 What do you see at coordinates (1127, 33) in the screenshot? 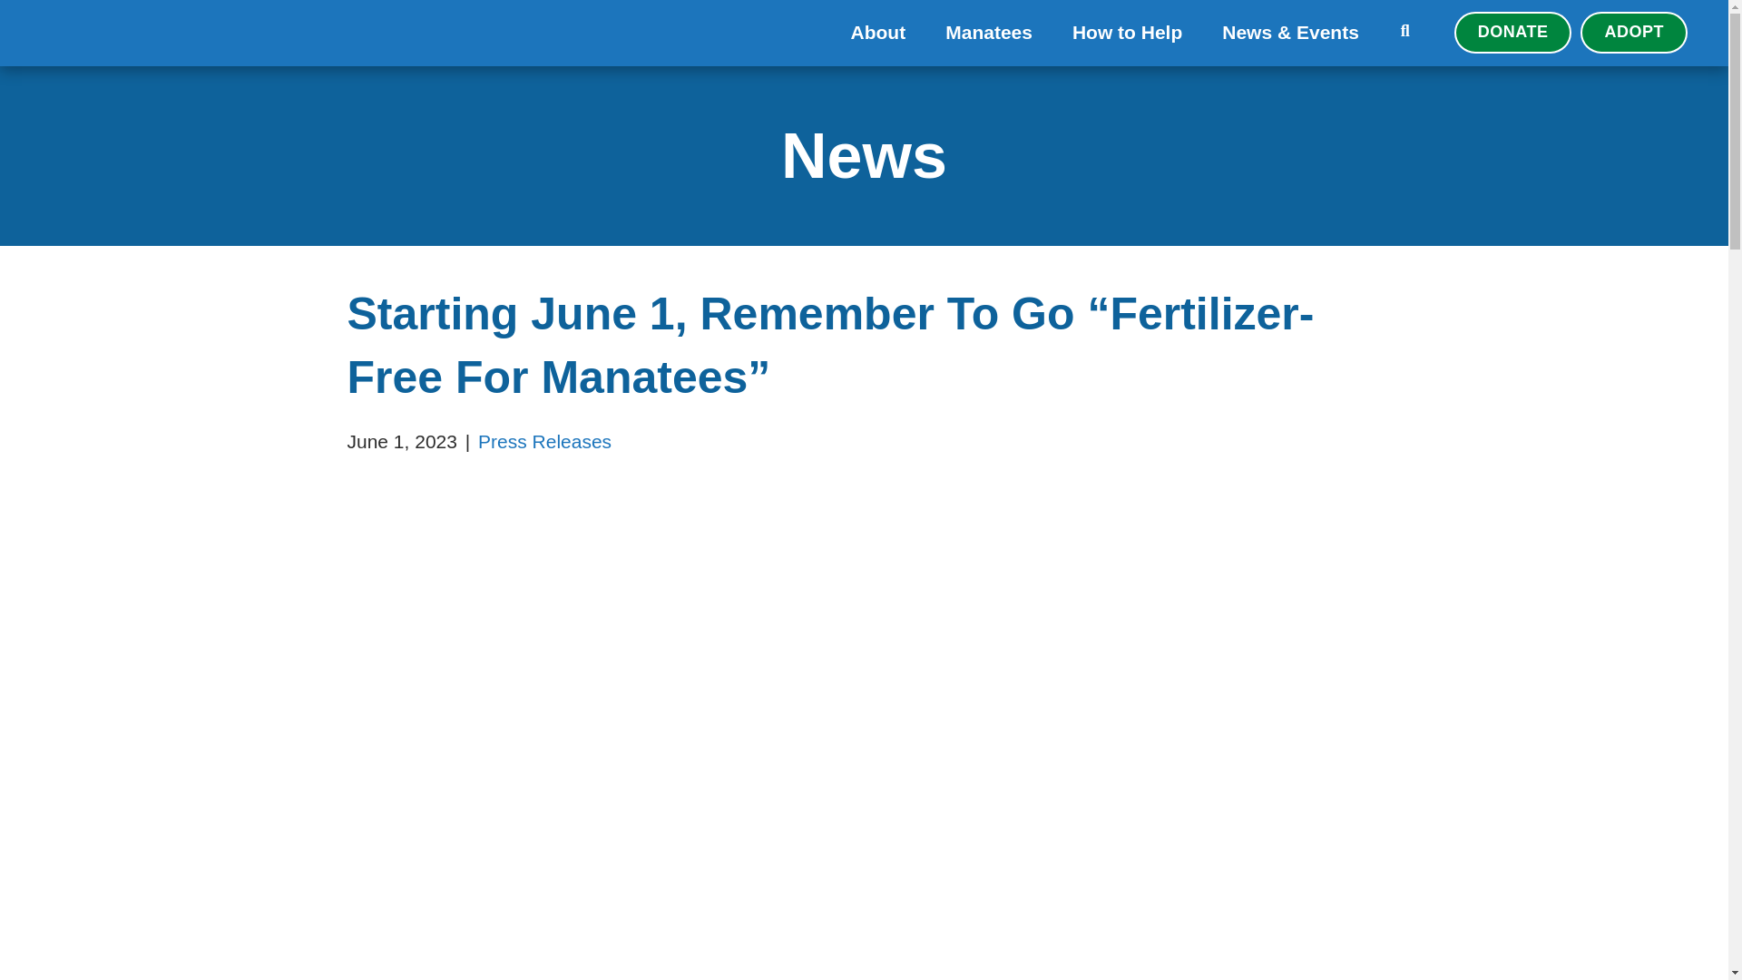
I see `How to Help` at bounding box center [1127, 33].